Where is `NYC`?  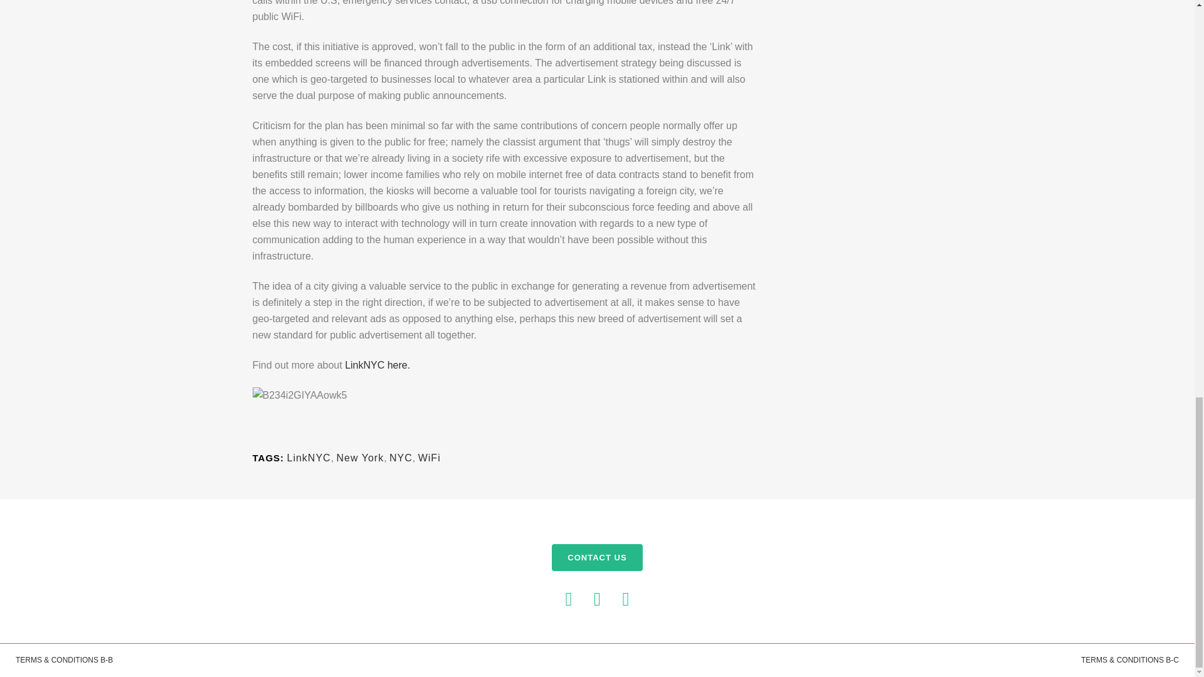
NYC is located at coordinates (401, 458).